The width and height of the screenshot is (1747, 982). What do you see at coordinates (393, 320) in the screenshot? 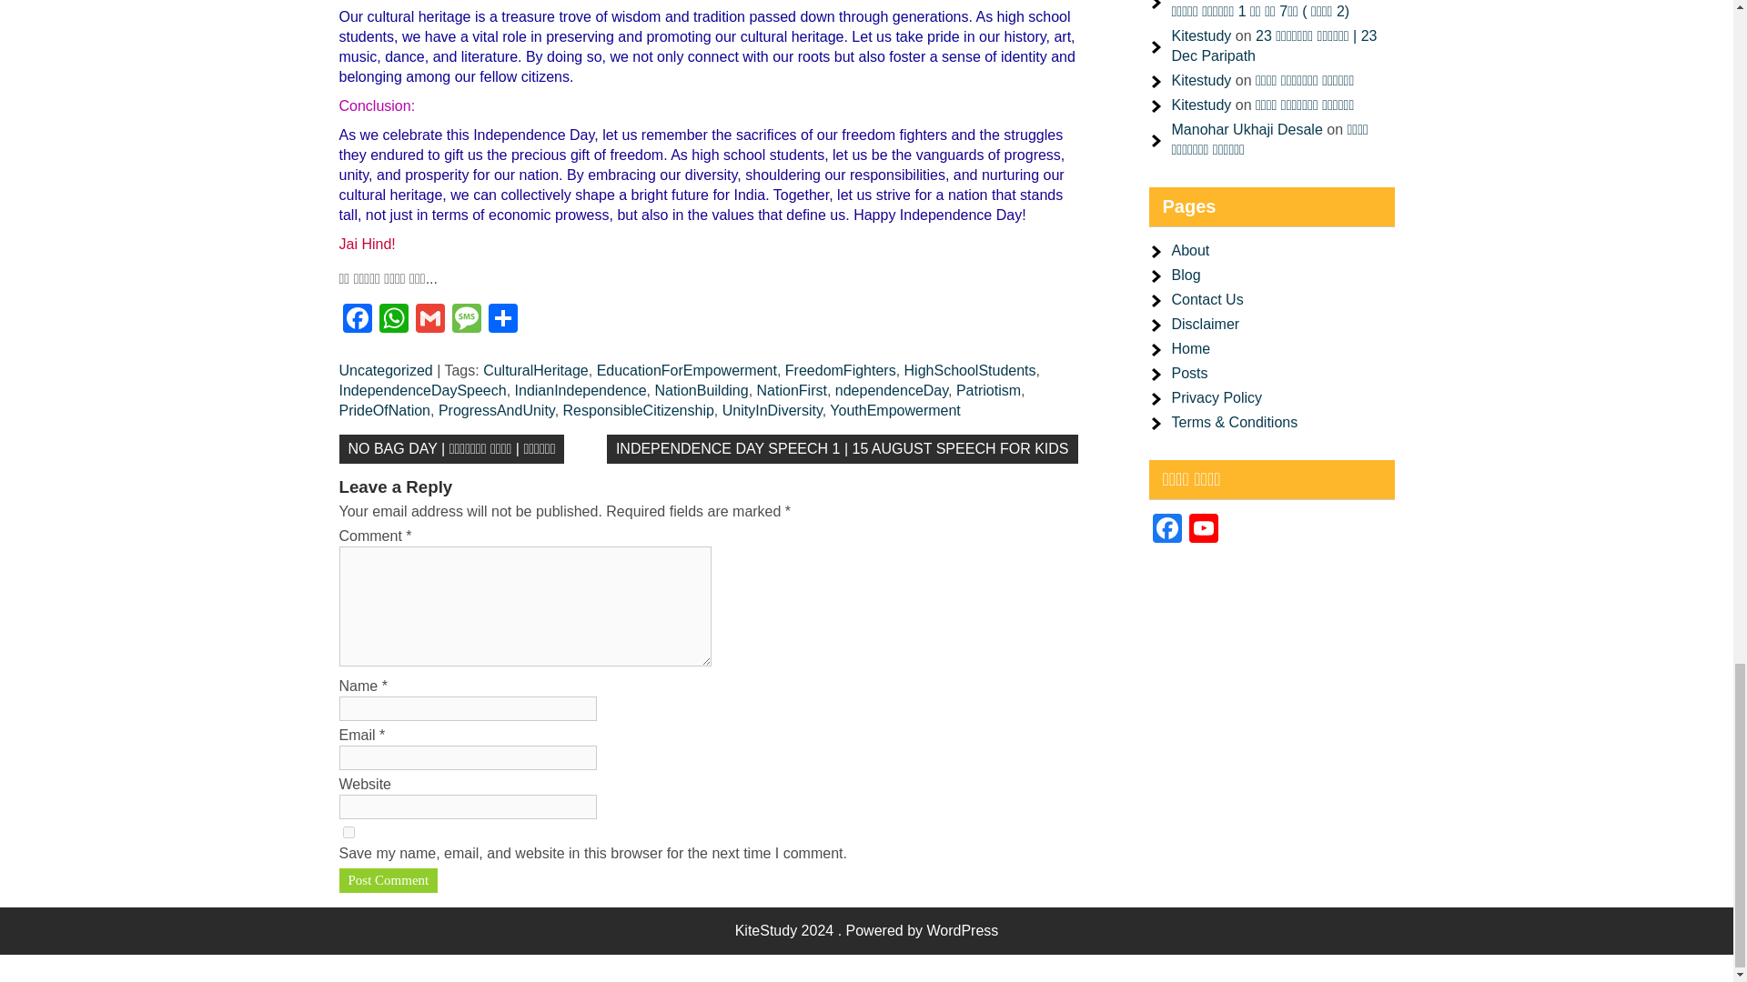
I see `WhatsApp` at bounding box center [393, 320].